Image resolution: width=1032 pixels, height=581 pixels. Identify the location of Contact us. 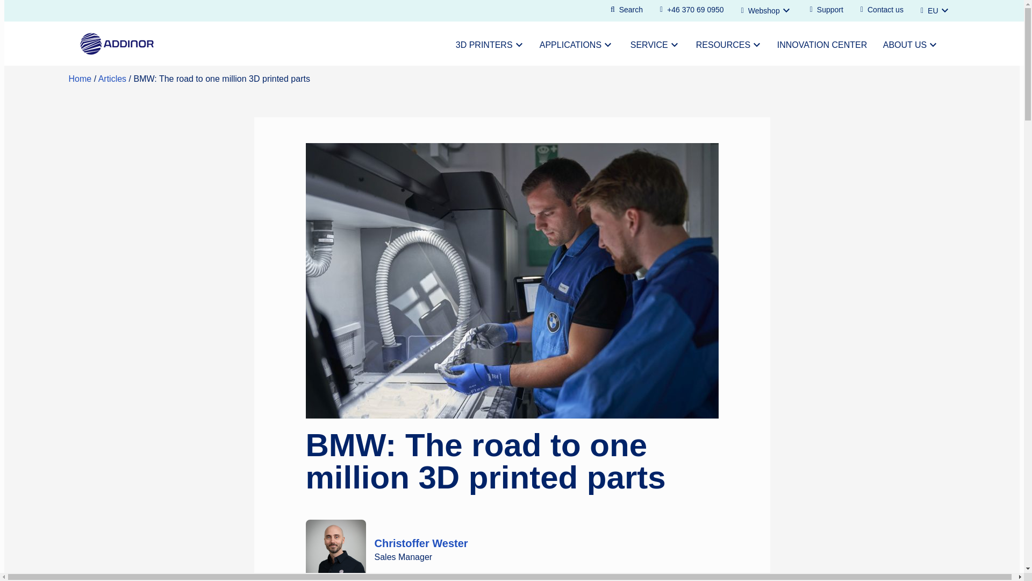
(882, 10).